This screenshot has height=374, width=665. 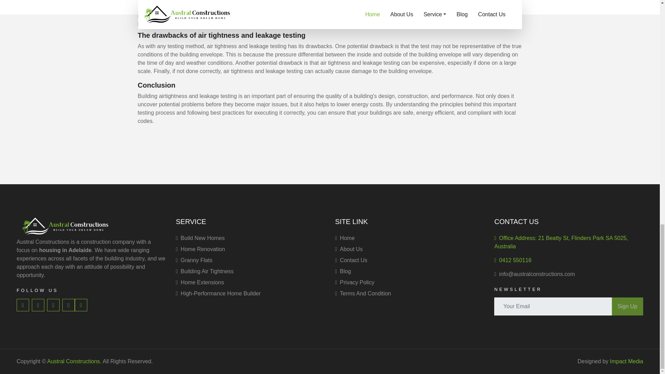 What do you see at coordinates (250, 293) in the screenshot?
I see `High-Performance Home Builder` at bounding box center [250, 293].